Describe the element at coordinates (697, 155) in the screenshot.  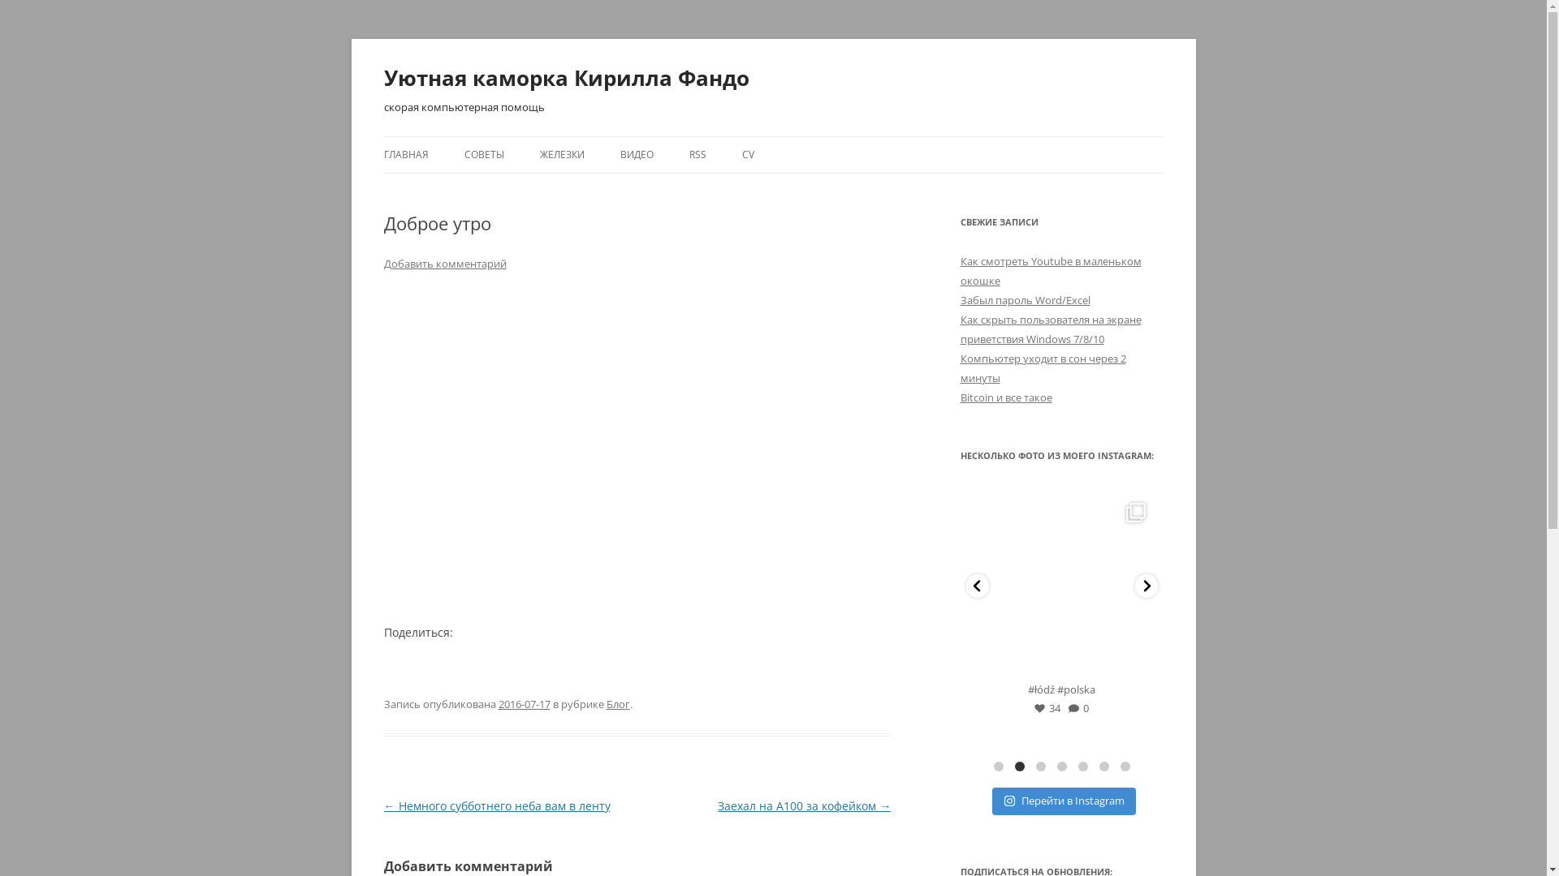
I see `RSS` at that location.